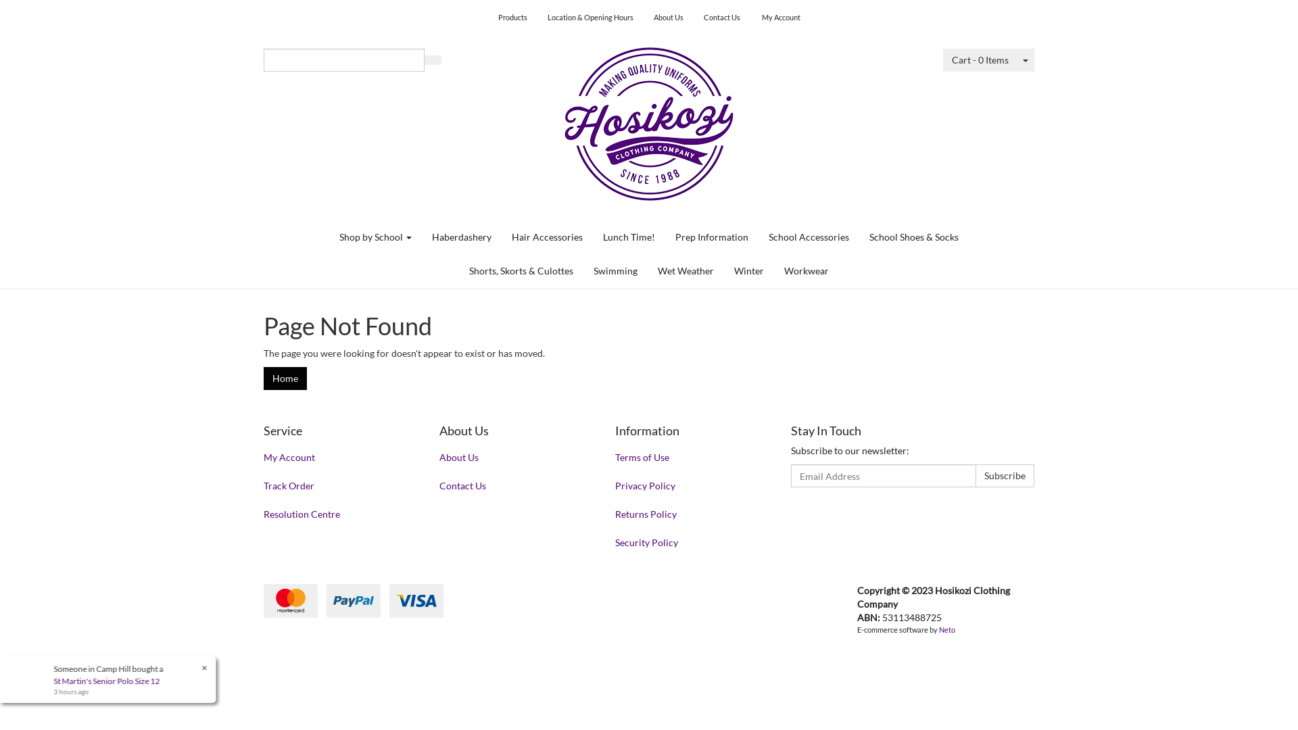  I want to click on Search, so click(432, 60).